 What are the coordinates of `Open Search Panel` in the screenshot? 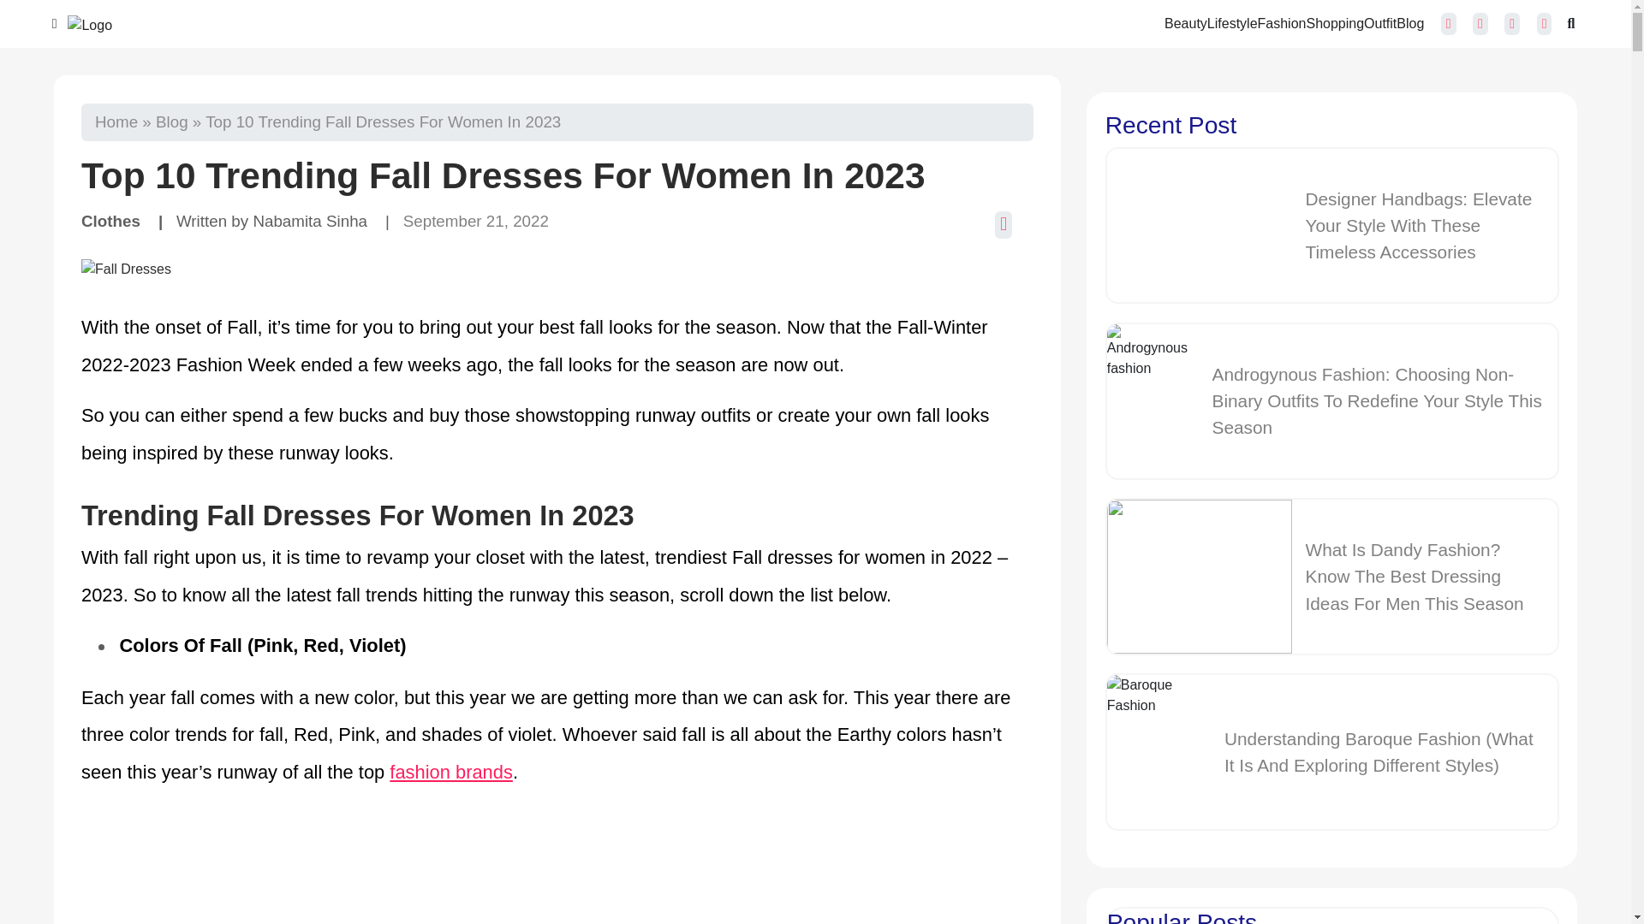 It's located at (1570, 24).